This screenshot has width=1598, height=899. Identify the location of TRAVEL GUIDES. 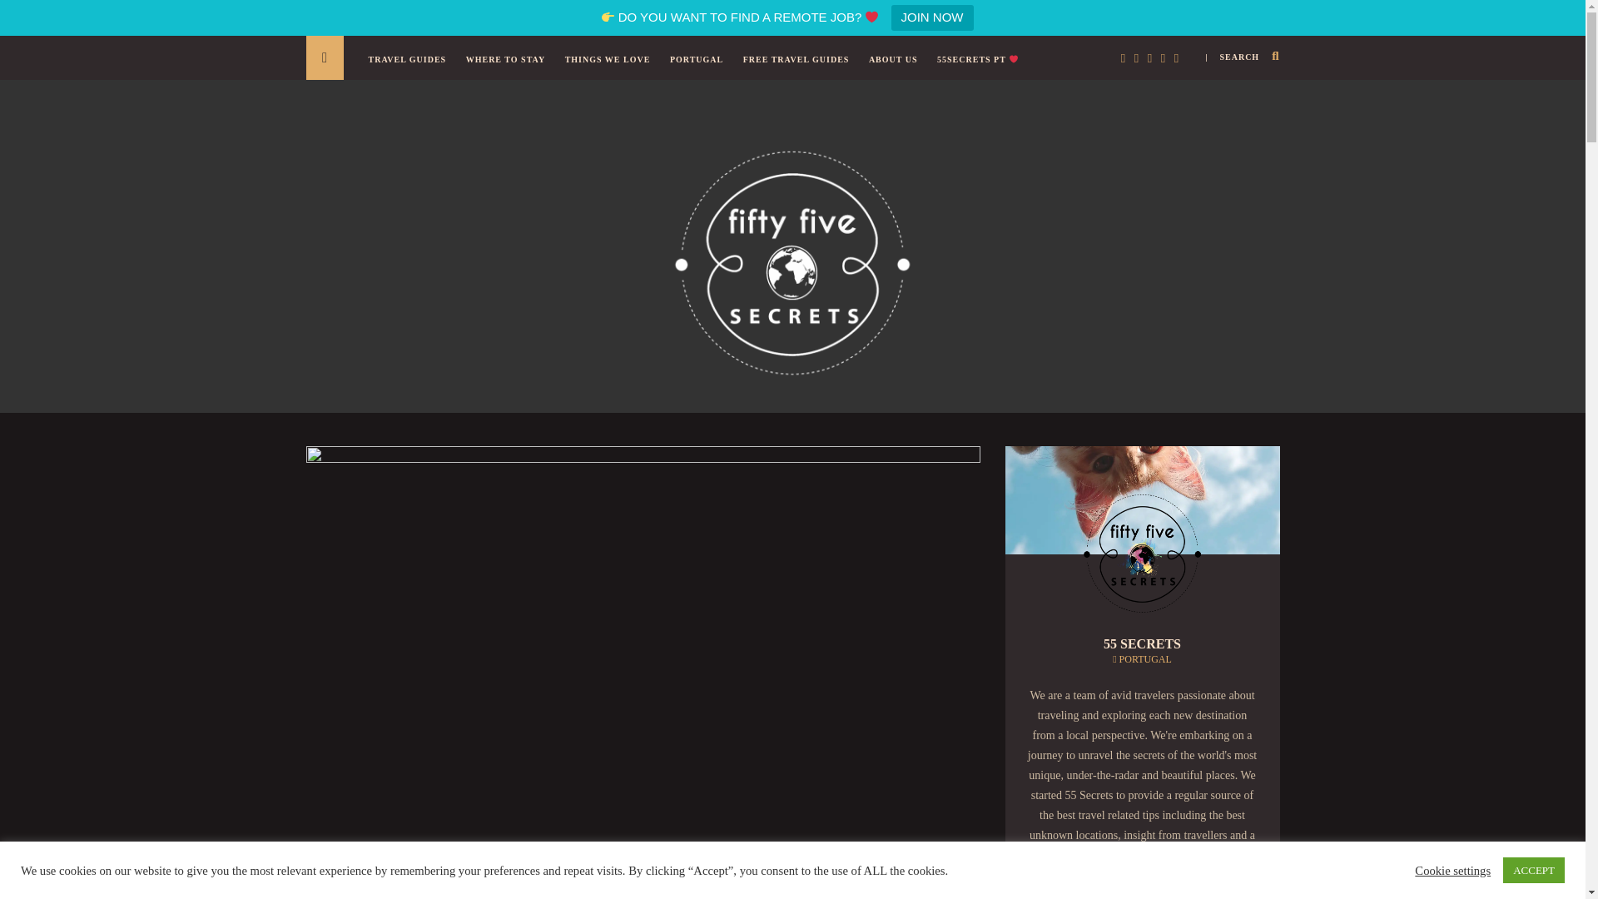
(410, 68).